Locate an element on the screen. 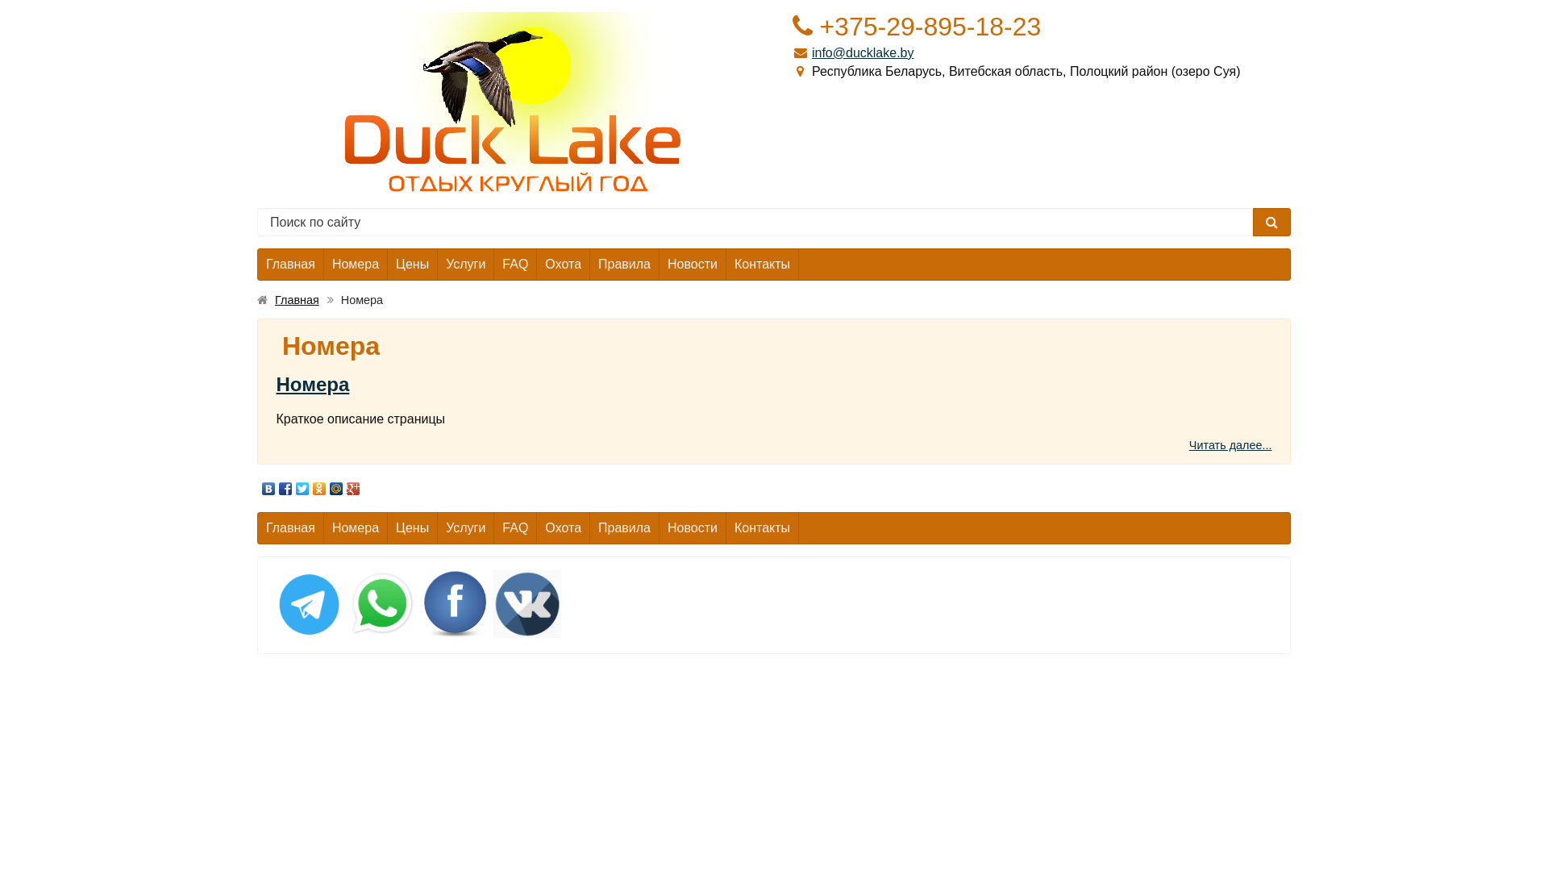  FAQ is located at coordinates (516, 528).